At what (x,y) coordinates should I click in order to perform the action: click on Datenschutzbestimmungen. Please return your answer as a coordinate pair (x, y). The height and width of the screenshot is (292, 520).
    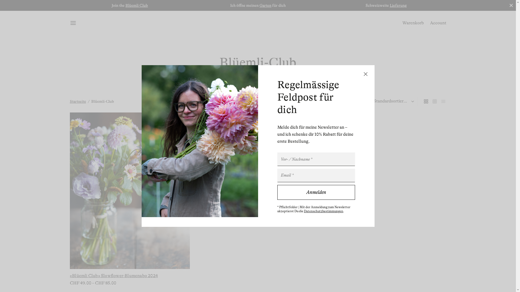
    Looking at the image, I should click on (323, 211).